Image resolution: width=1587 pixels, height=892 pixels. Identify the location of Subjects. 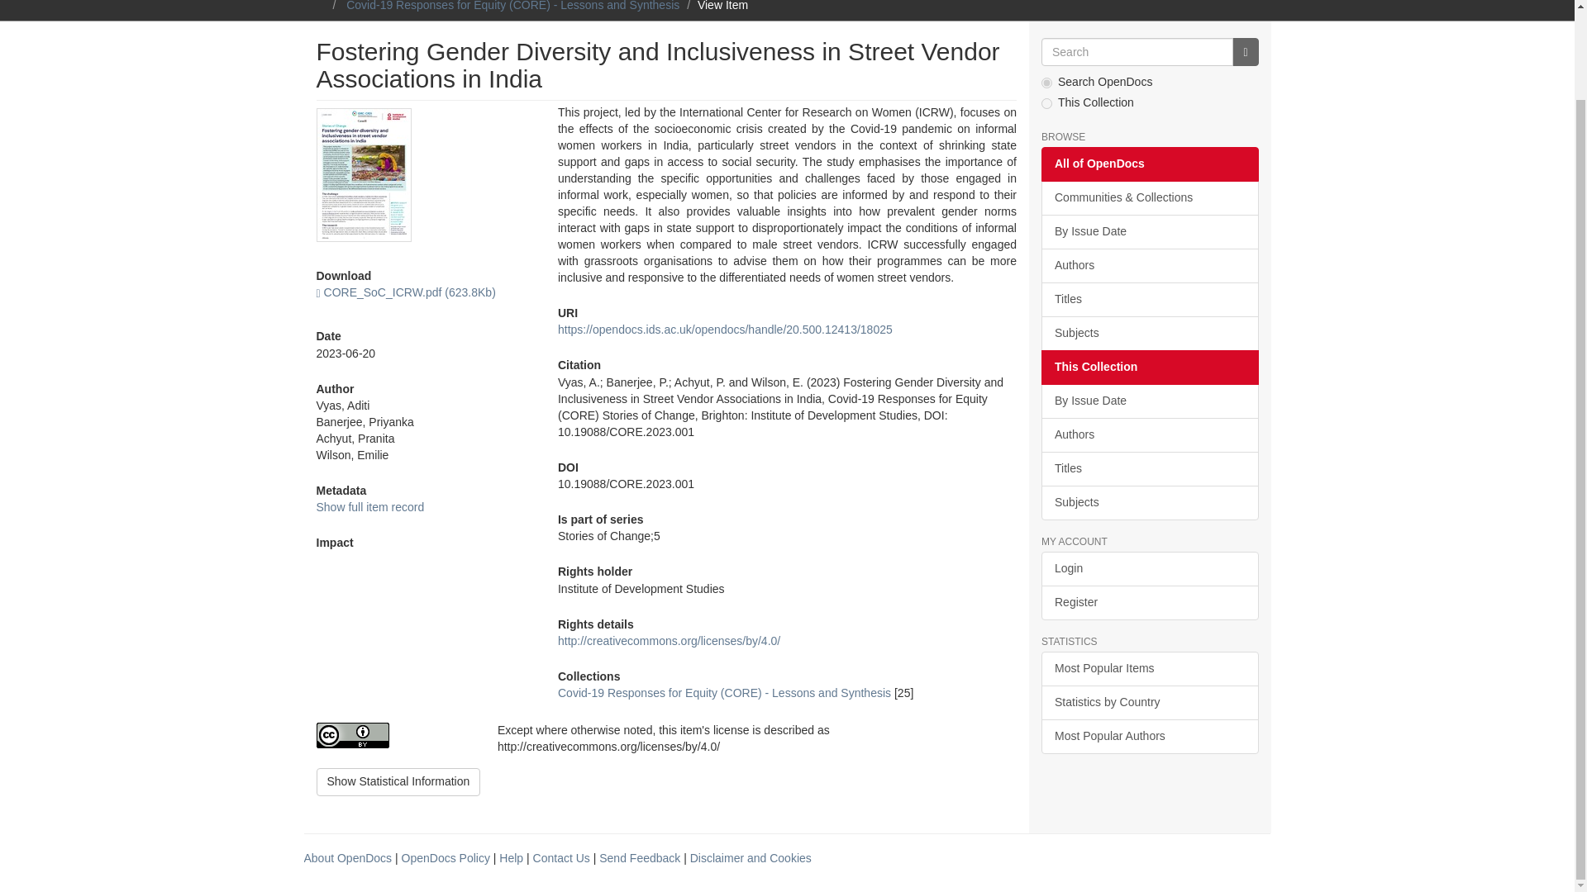
(1149, 334).